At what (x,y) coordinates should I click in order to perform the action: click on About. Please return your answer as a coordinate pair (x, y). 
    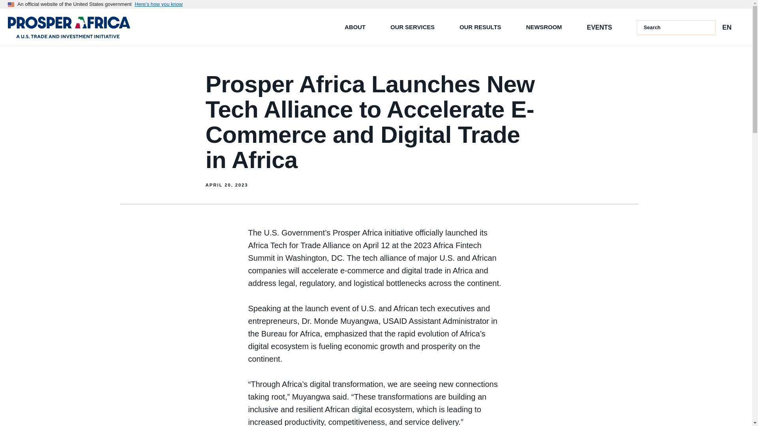
    Looking at the image, I should click on (358, 27).